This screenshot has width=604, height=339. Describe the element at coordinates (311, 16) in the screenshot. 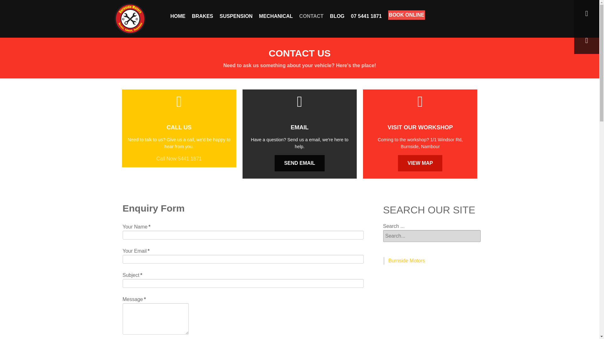

I see `CONTACT` at that location.